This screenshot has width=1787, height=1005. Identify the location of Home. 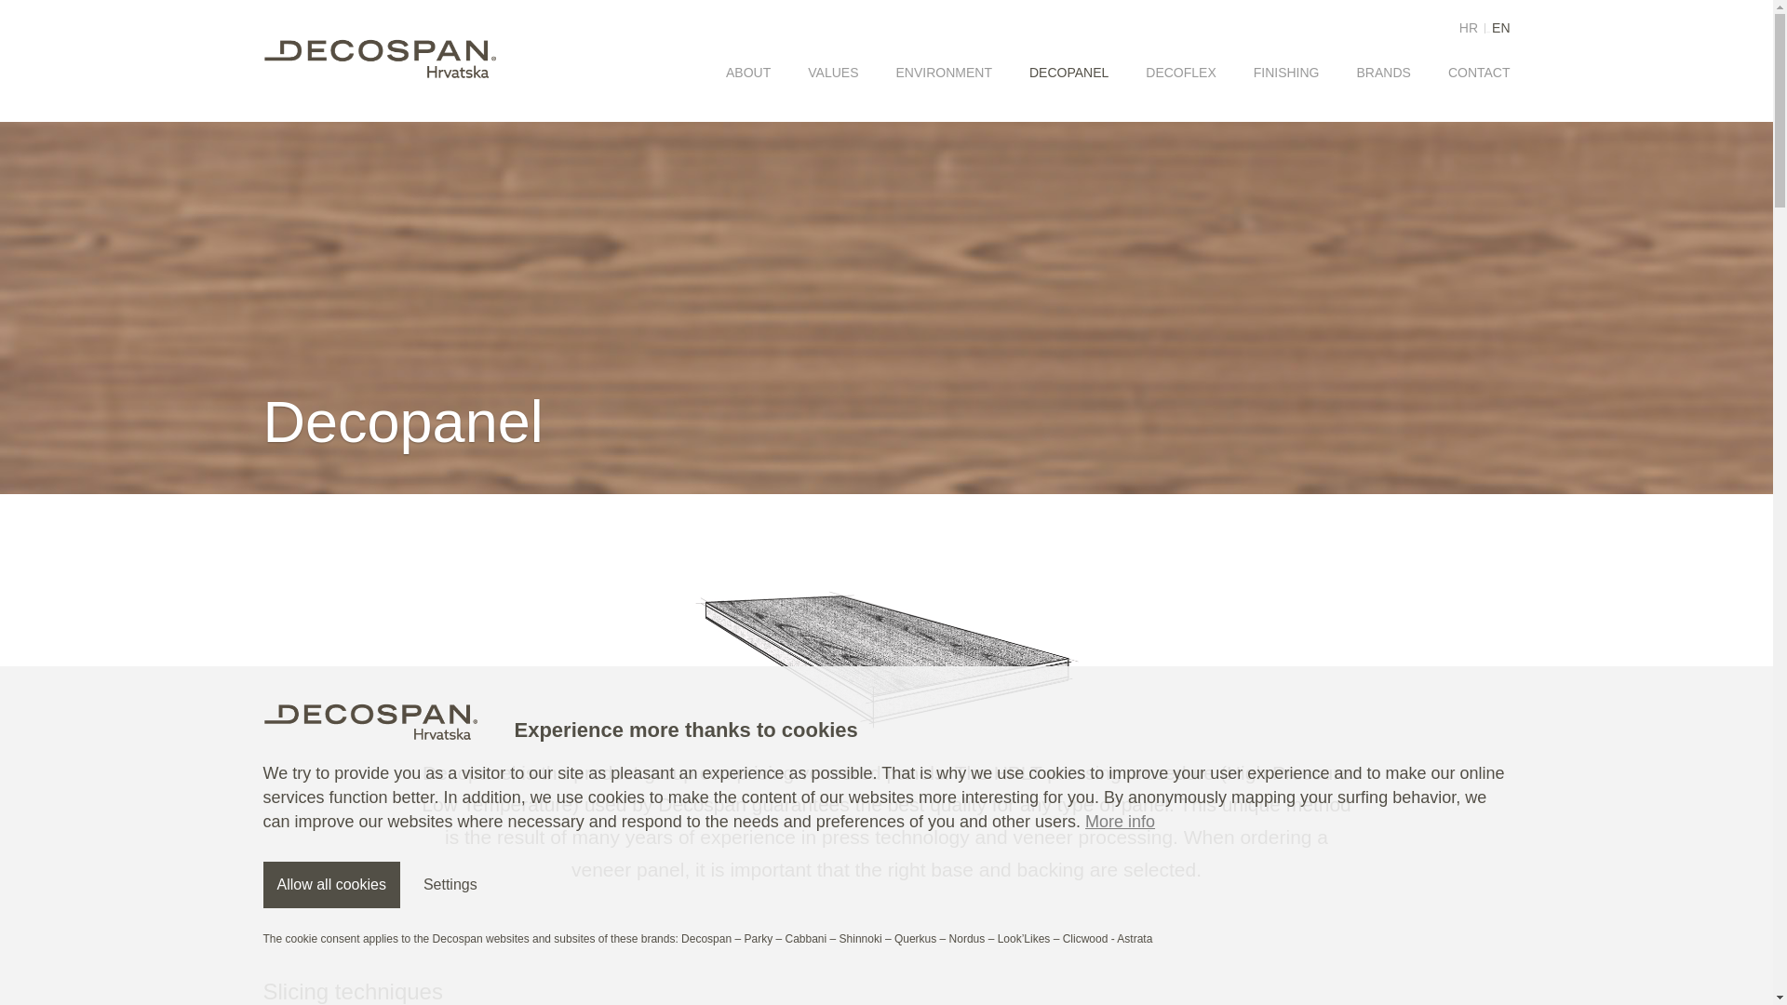
(378, 61).